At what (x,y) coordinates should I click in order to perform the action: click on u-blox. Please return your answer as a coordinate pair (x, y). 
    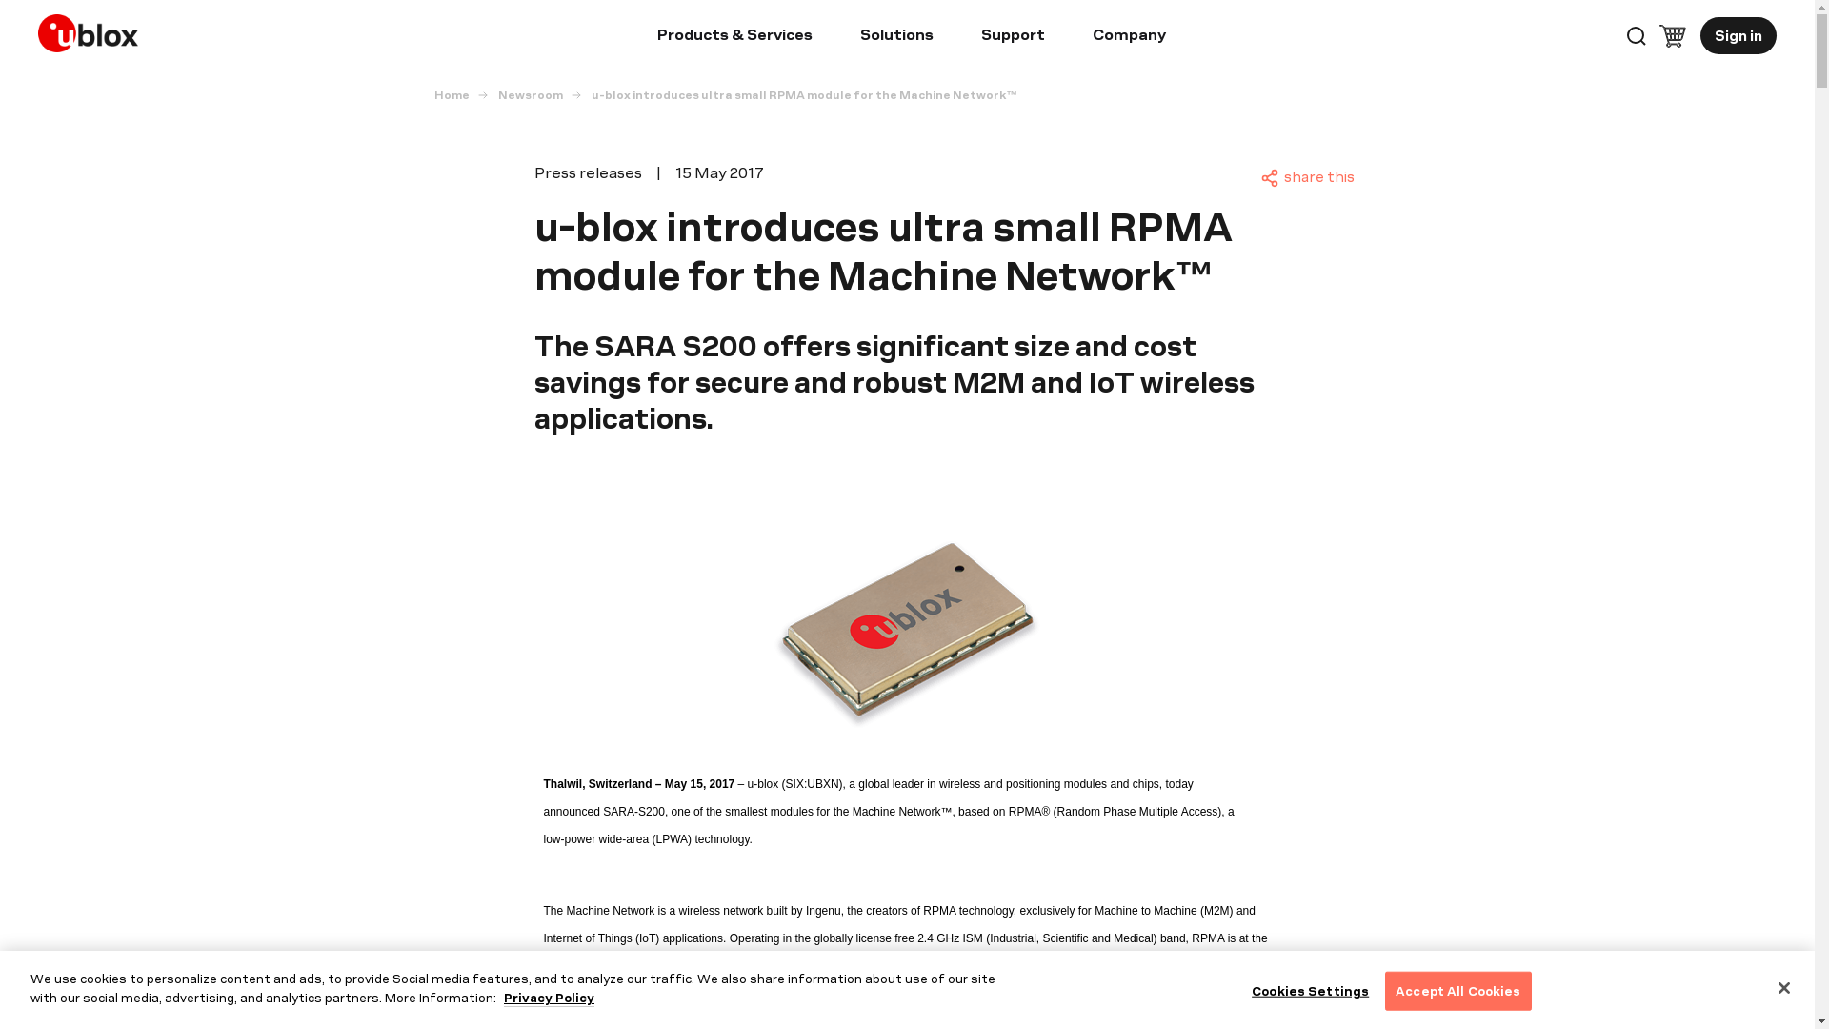
    Looking at the image, I should click on (93, 29).